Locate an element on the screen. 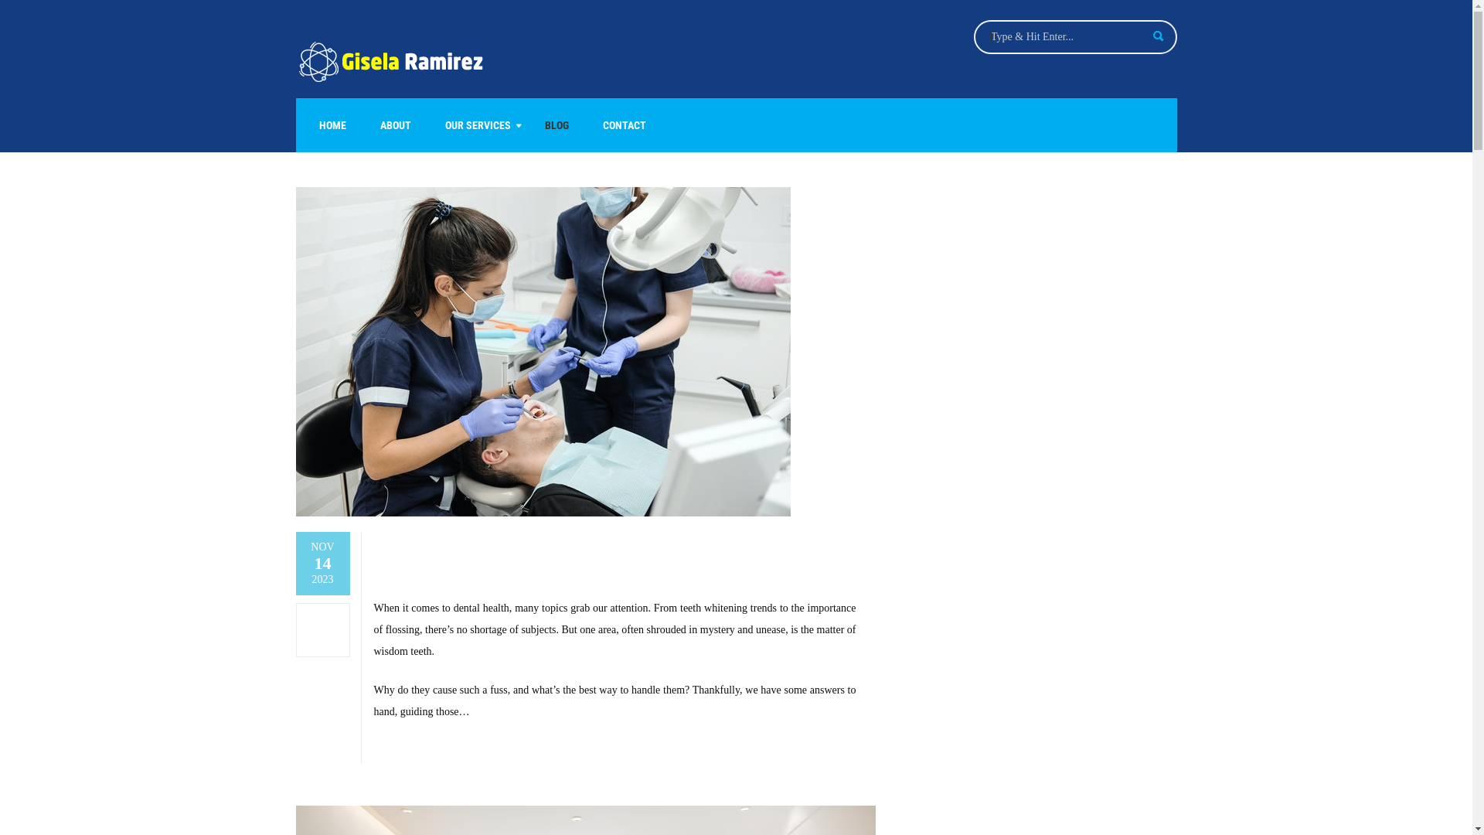  The Hidden Benefits of Addressing Wisdom Teeth Early is located at coordinates (604, 559).